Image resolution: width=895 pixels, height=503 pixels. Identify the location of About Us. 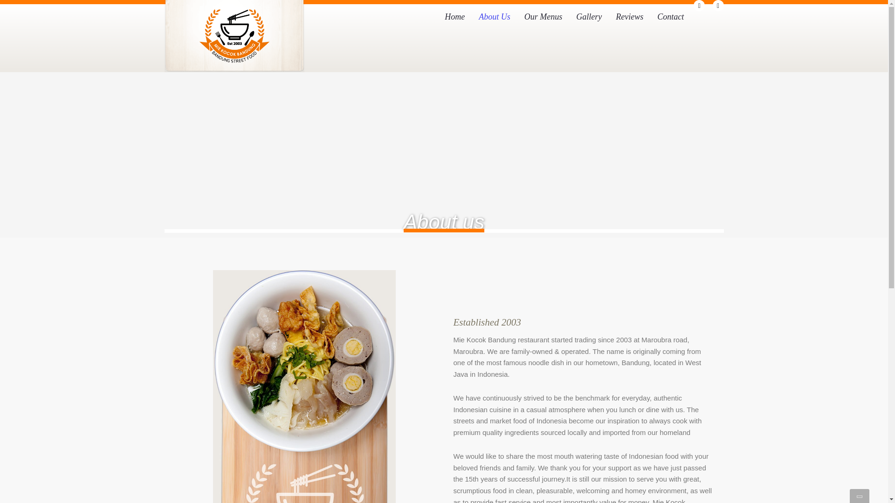
(494, 17).